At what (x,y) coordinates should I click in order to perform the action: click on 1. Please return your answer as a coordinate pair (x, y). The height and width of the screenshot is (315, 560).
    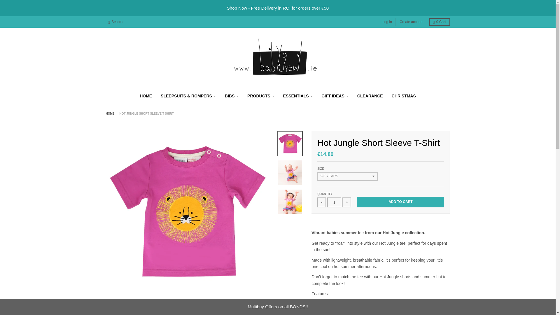
    Looking at the image, I should click on (334, 202).